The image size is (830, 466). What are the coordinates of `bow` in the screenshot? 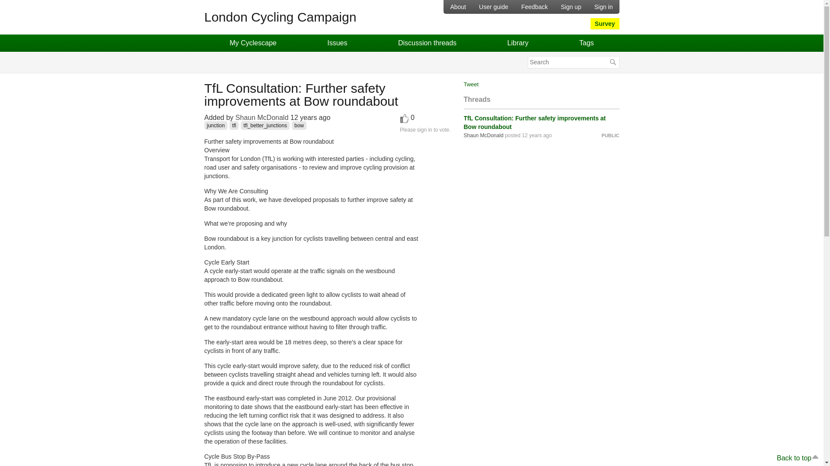 It's located at (299, 125).